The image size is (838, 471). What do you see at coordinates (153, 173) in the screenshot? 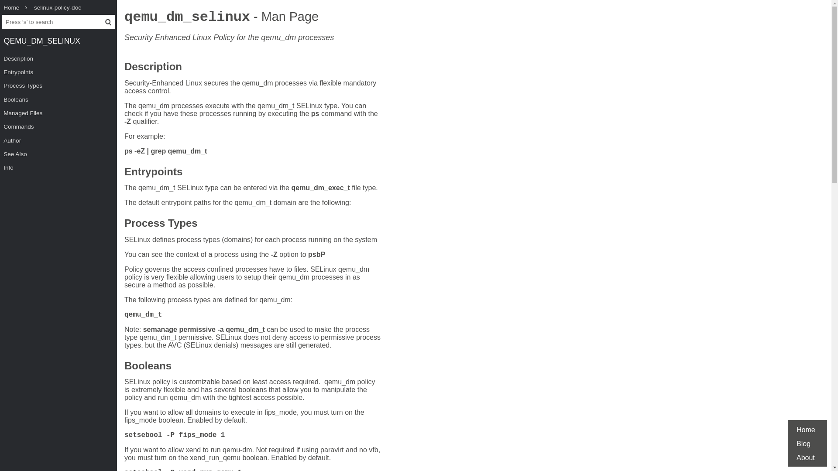
I see `Entrypoints` at bounding box center [153, 173].